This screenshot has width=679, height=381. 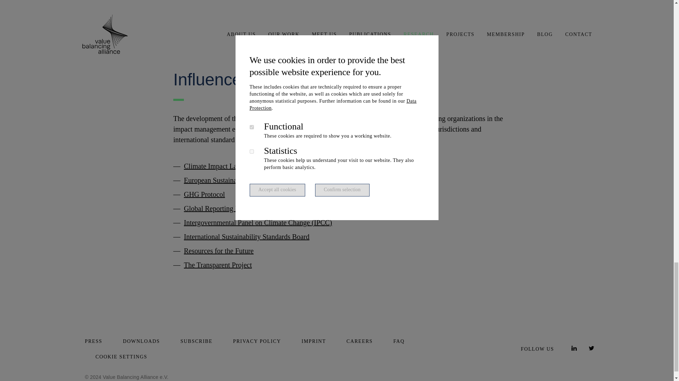 What do you see at coordinates (219, 250) in the screenshot?
I see `Resources for the Future` at bounding box center [219, 250].